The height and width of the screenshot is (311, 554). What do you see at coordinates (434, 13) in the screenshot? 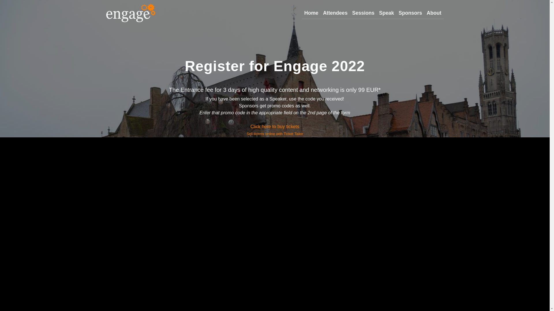
I see `About` at bounding box center [434, 13].